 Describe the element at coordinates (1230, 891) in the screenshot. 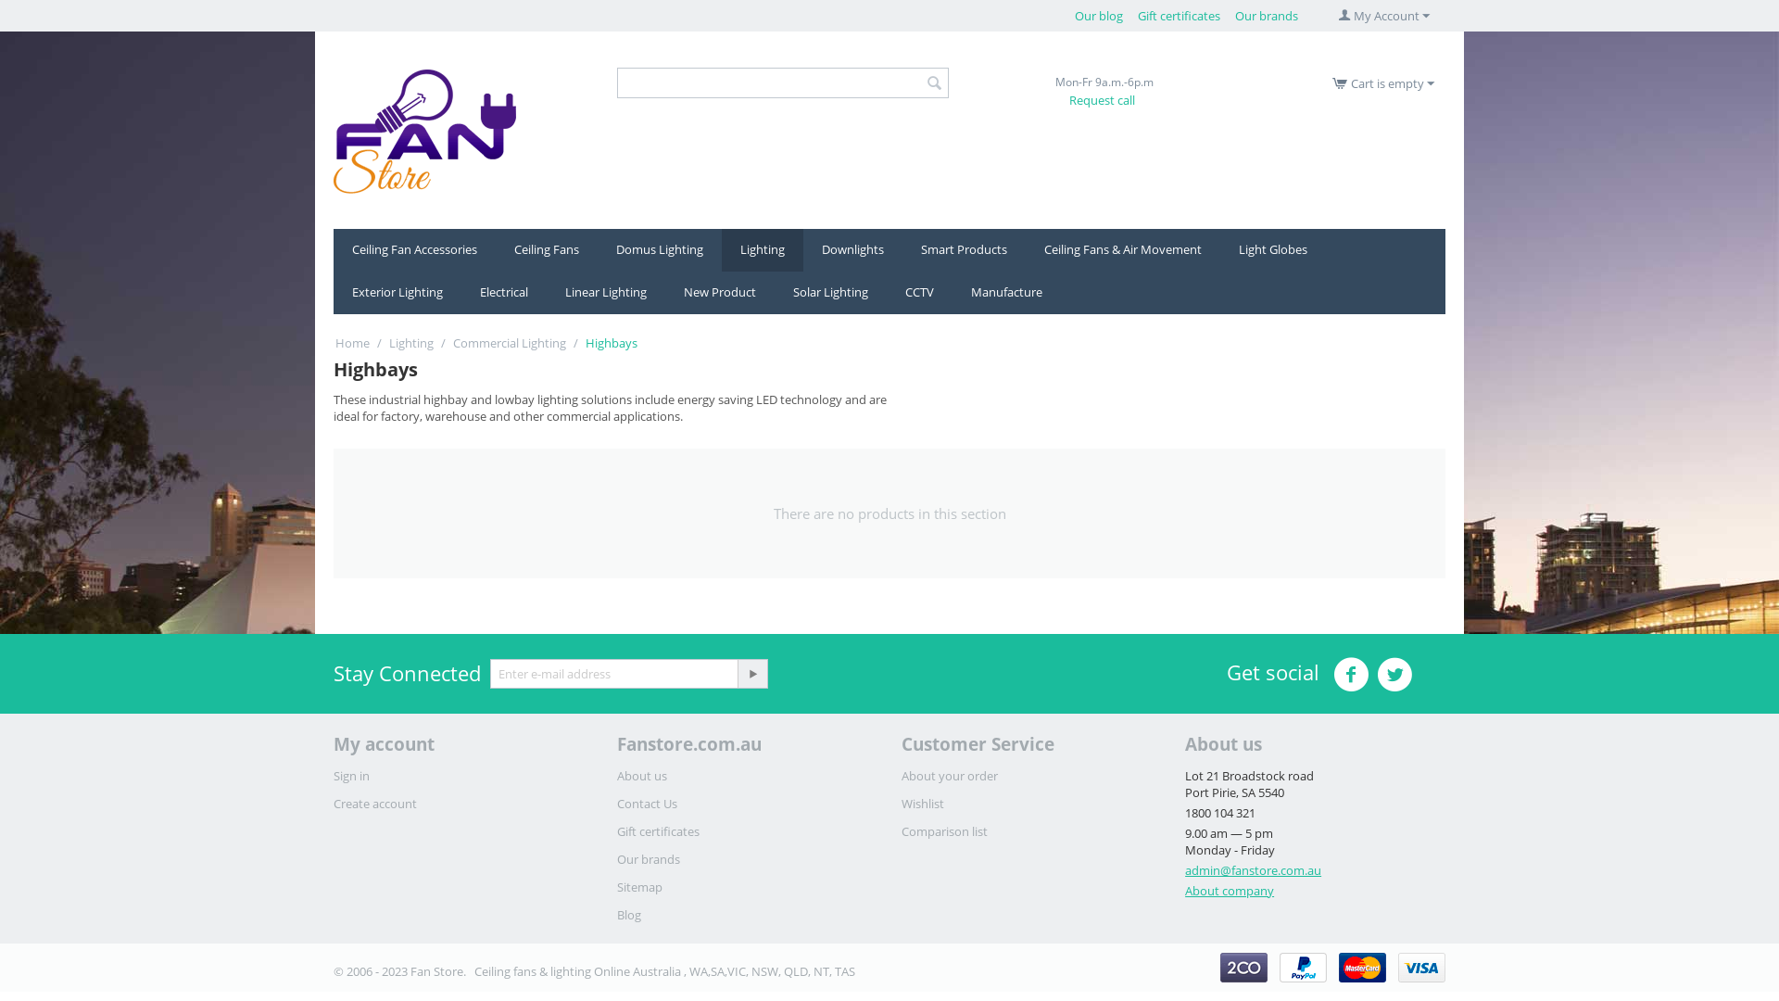

I see `About company` at that location.